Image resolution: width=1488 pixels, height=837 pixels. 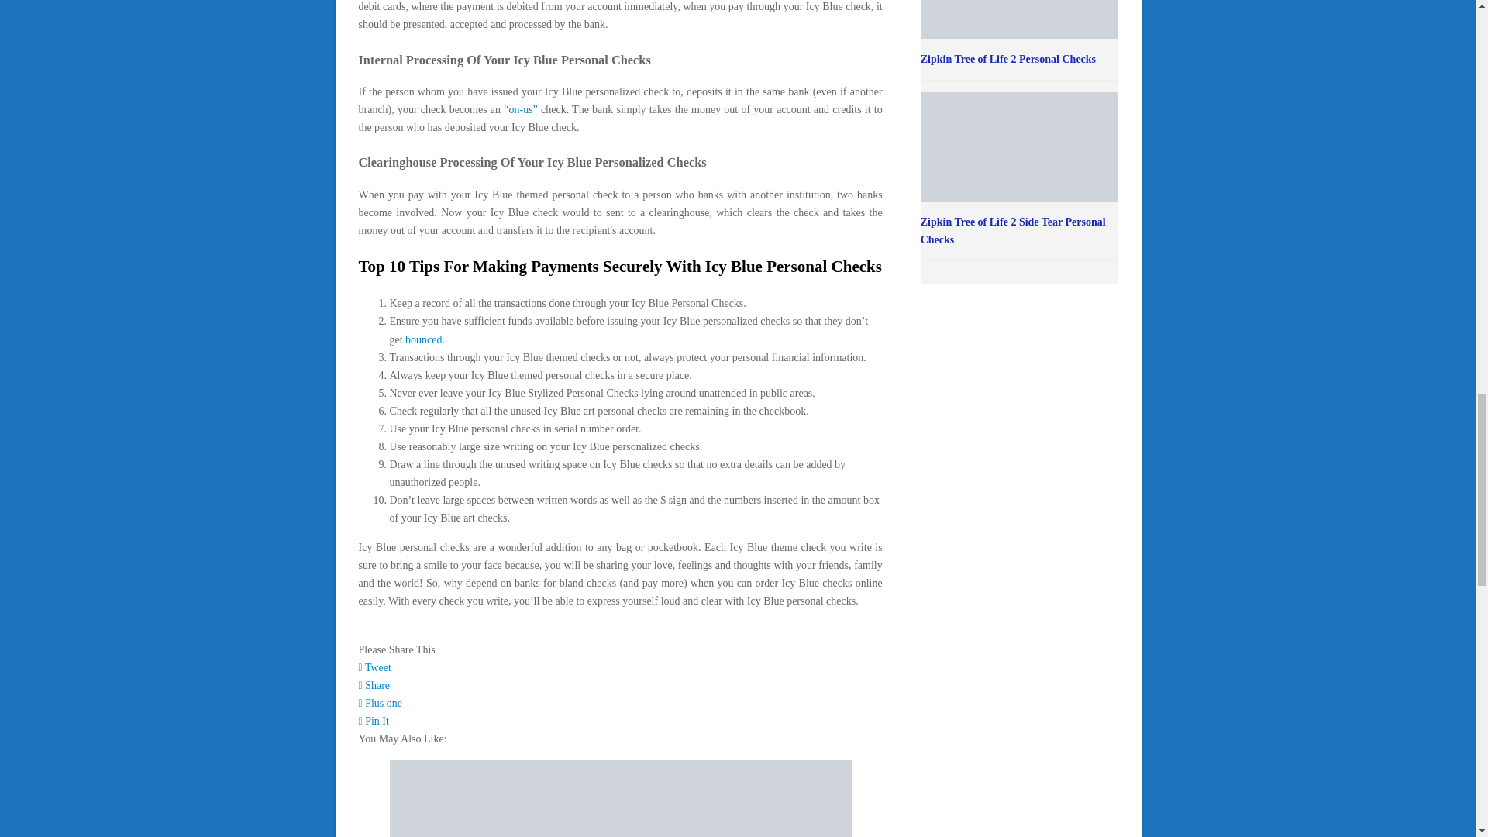 I want to click on bounced, so click(x=423, y=339).